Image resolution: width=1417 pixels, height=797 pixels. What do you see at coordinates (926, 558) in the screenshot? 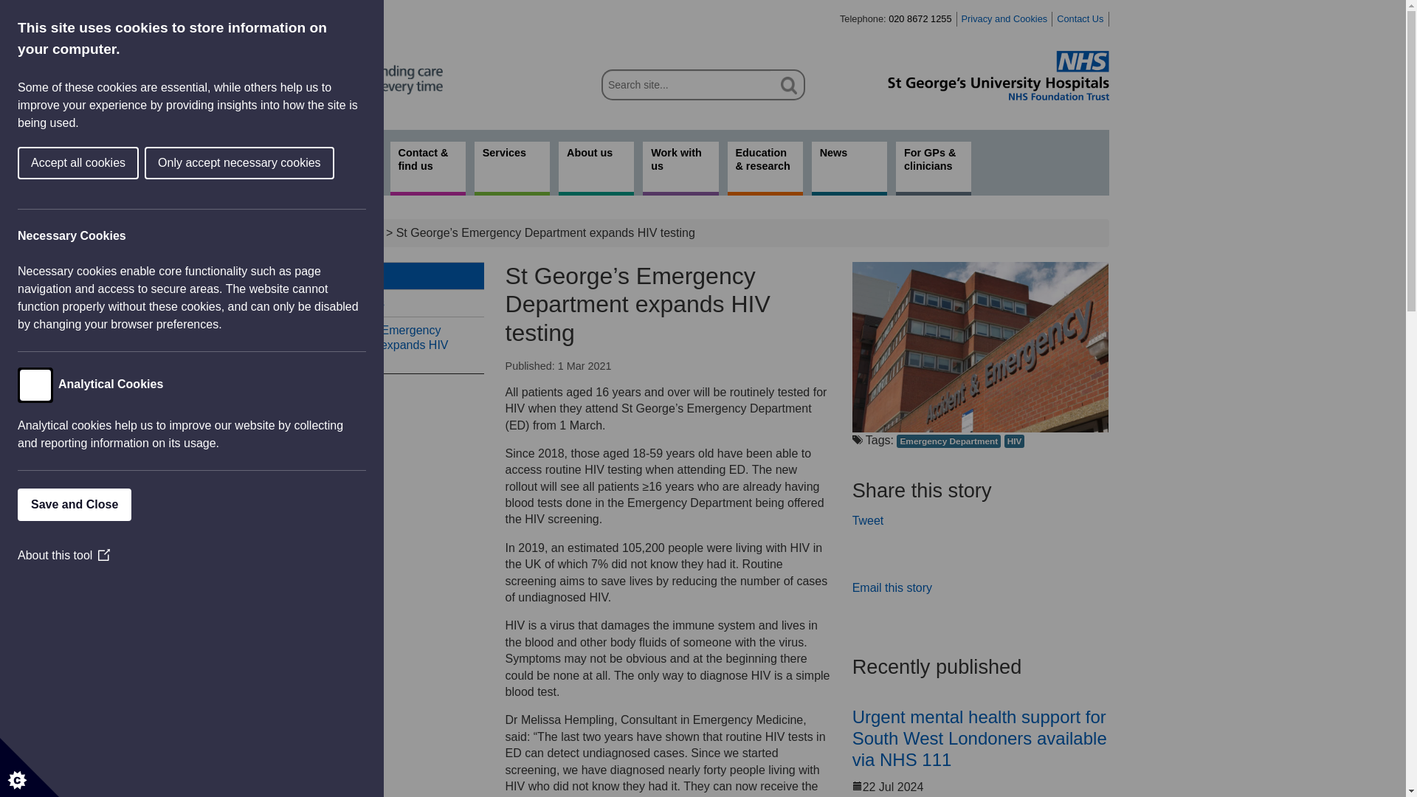
I see `Facebook` at bounding box center [926, 558].